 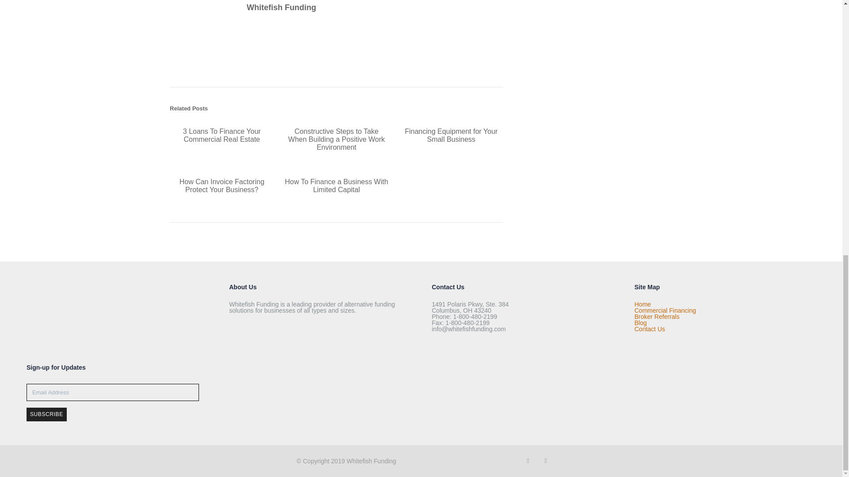 I want to click on Posts by Whitefish Funding, so click(x=281, y=7).